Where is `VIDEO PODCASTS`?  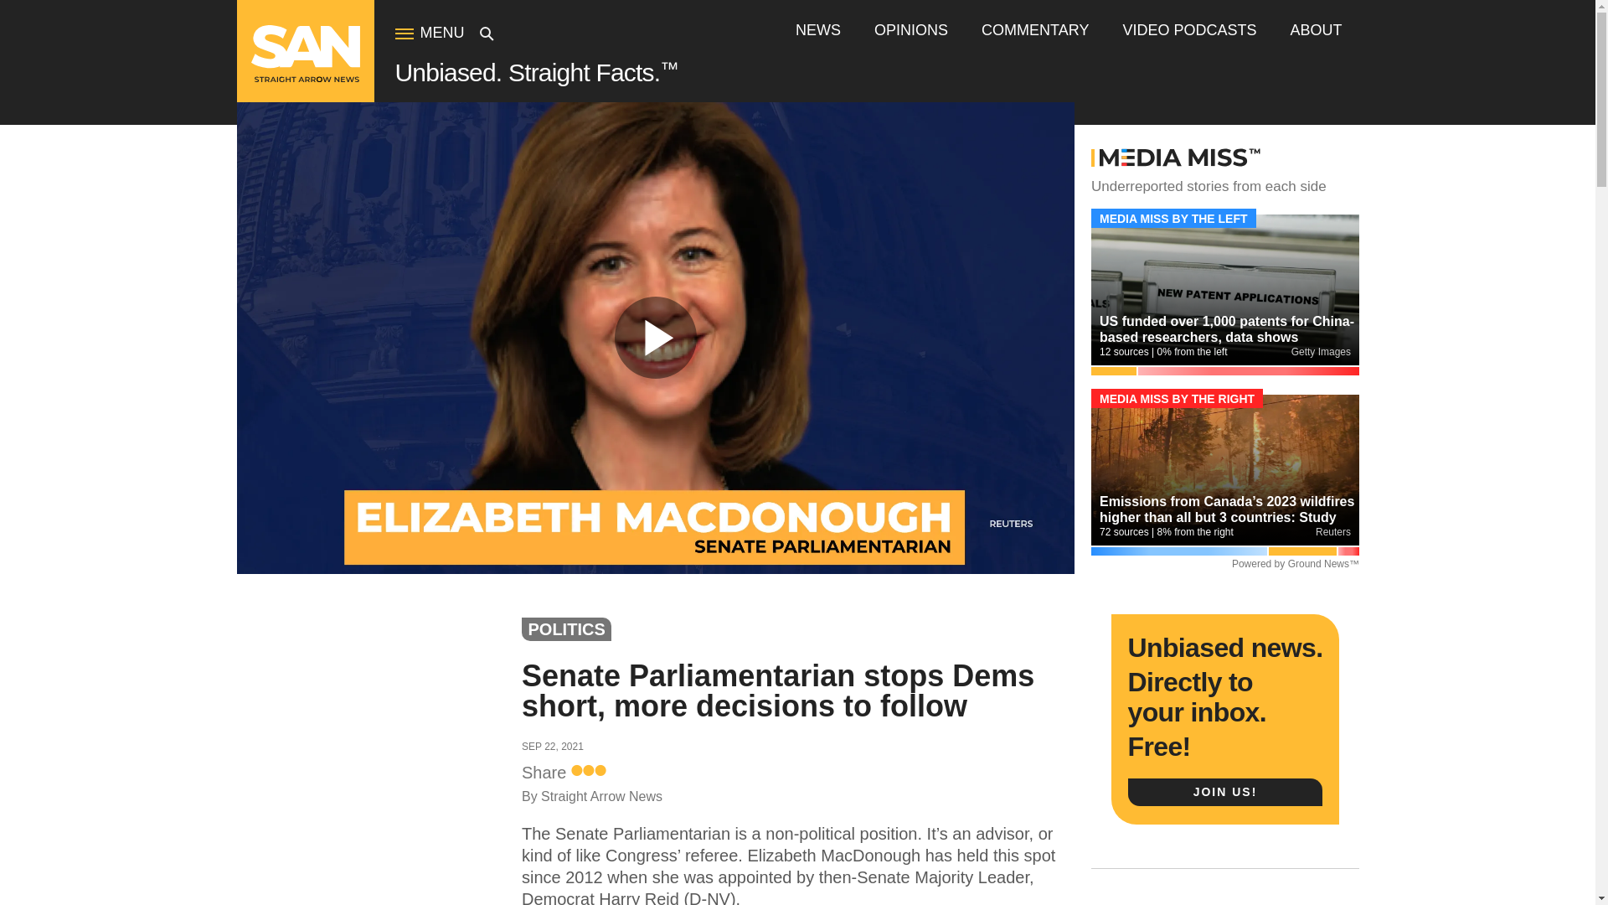
VIDEO PODCASTS is located at coordinates (1189, 30).